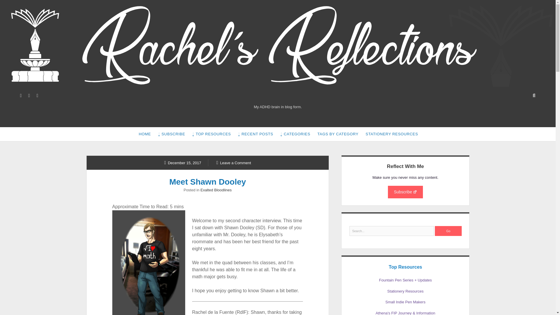 This screenshot has width=560, height=315. What do you see at coordinates (183, 162) in the screenshot?
I see `Posts from December` at bounding box center [183, 162].